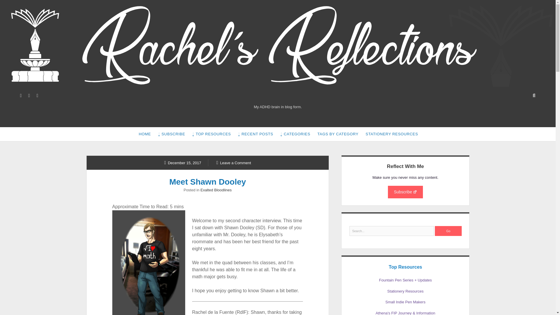 This screenshot has width=560, height=315. What do you see at coordinates (183, 162) in the screenshot?
I see `Posts from December` at bounding box center [183, 162].